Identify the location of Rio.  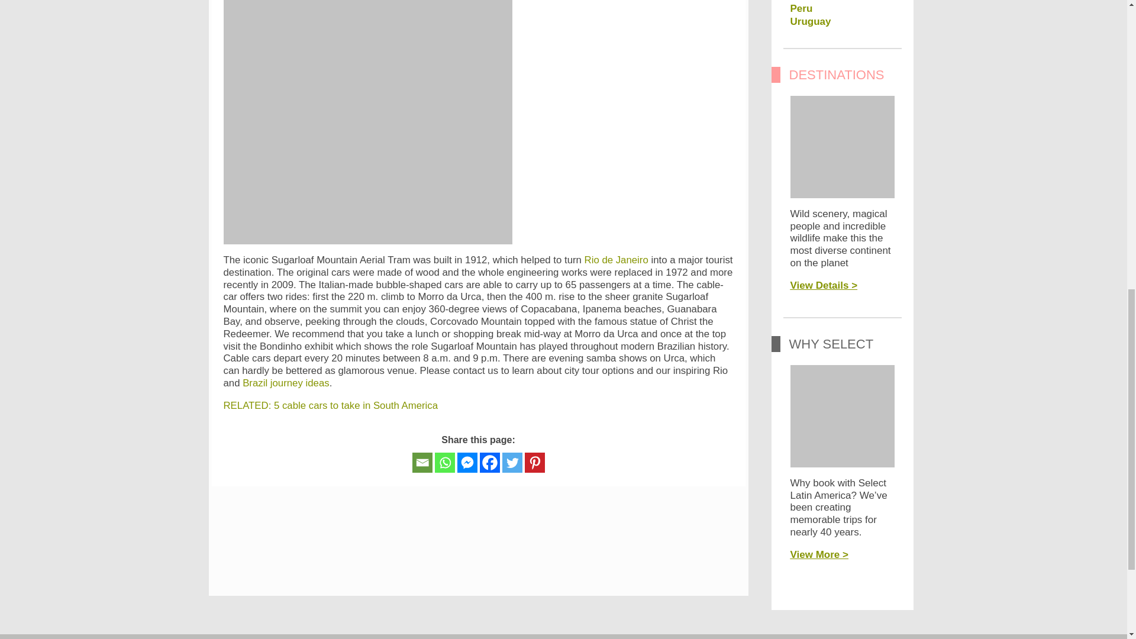
(617, 260).